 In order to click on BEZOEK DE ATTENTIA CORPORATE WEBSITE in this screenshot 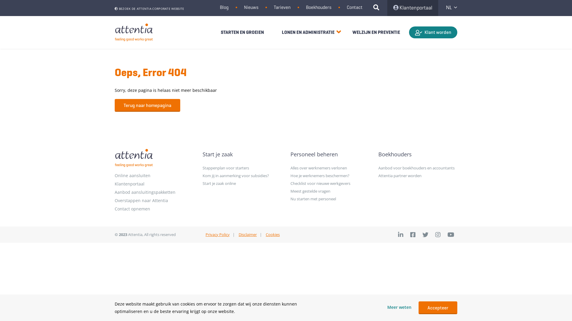, I will do `click(150, 9)`.